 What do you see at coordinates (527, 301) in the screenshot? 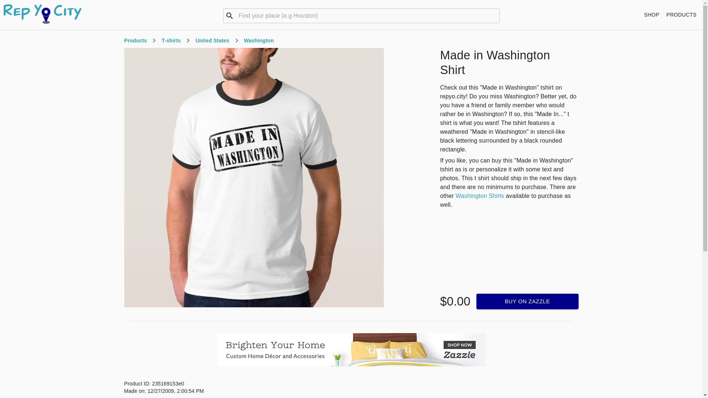
I see `BUY ON ZAZZLE` at bounding box center [527, 301].